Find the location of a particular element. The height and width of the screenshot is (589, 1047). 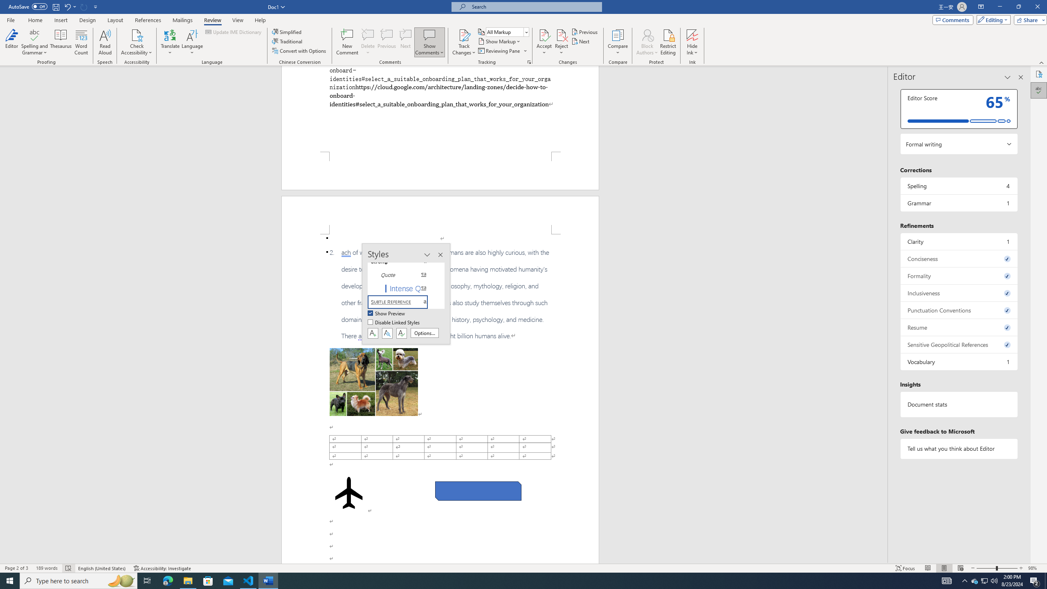

Subtle Reference is located at coordinates (402, 302).